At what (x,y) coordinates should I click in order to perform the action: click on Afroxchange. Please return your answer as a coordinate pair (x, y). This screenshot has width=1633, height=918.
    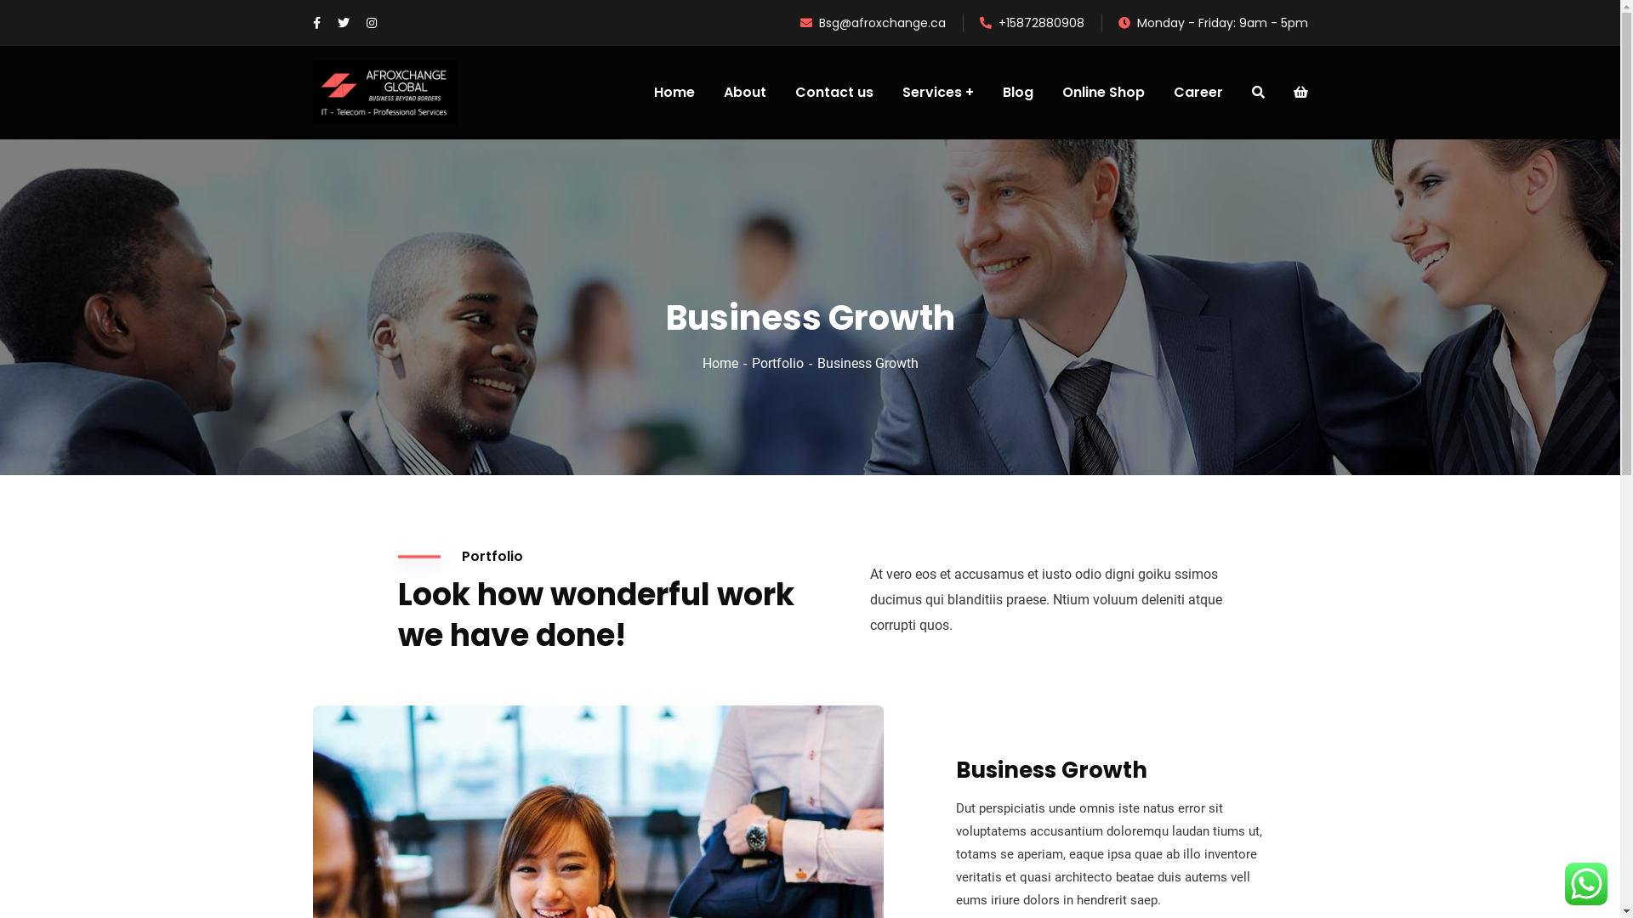
    Looking at the image, I should click on (902, 892).